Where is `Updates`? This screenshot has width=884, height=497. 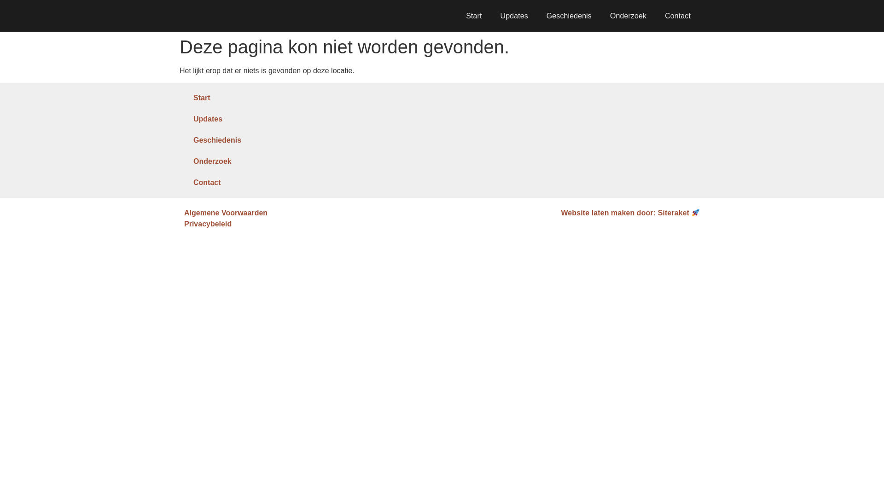
Updates is located at coordinates (514, 16).